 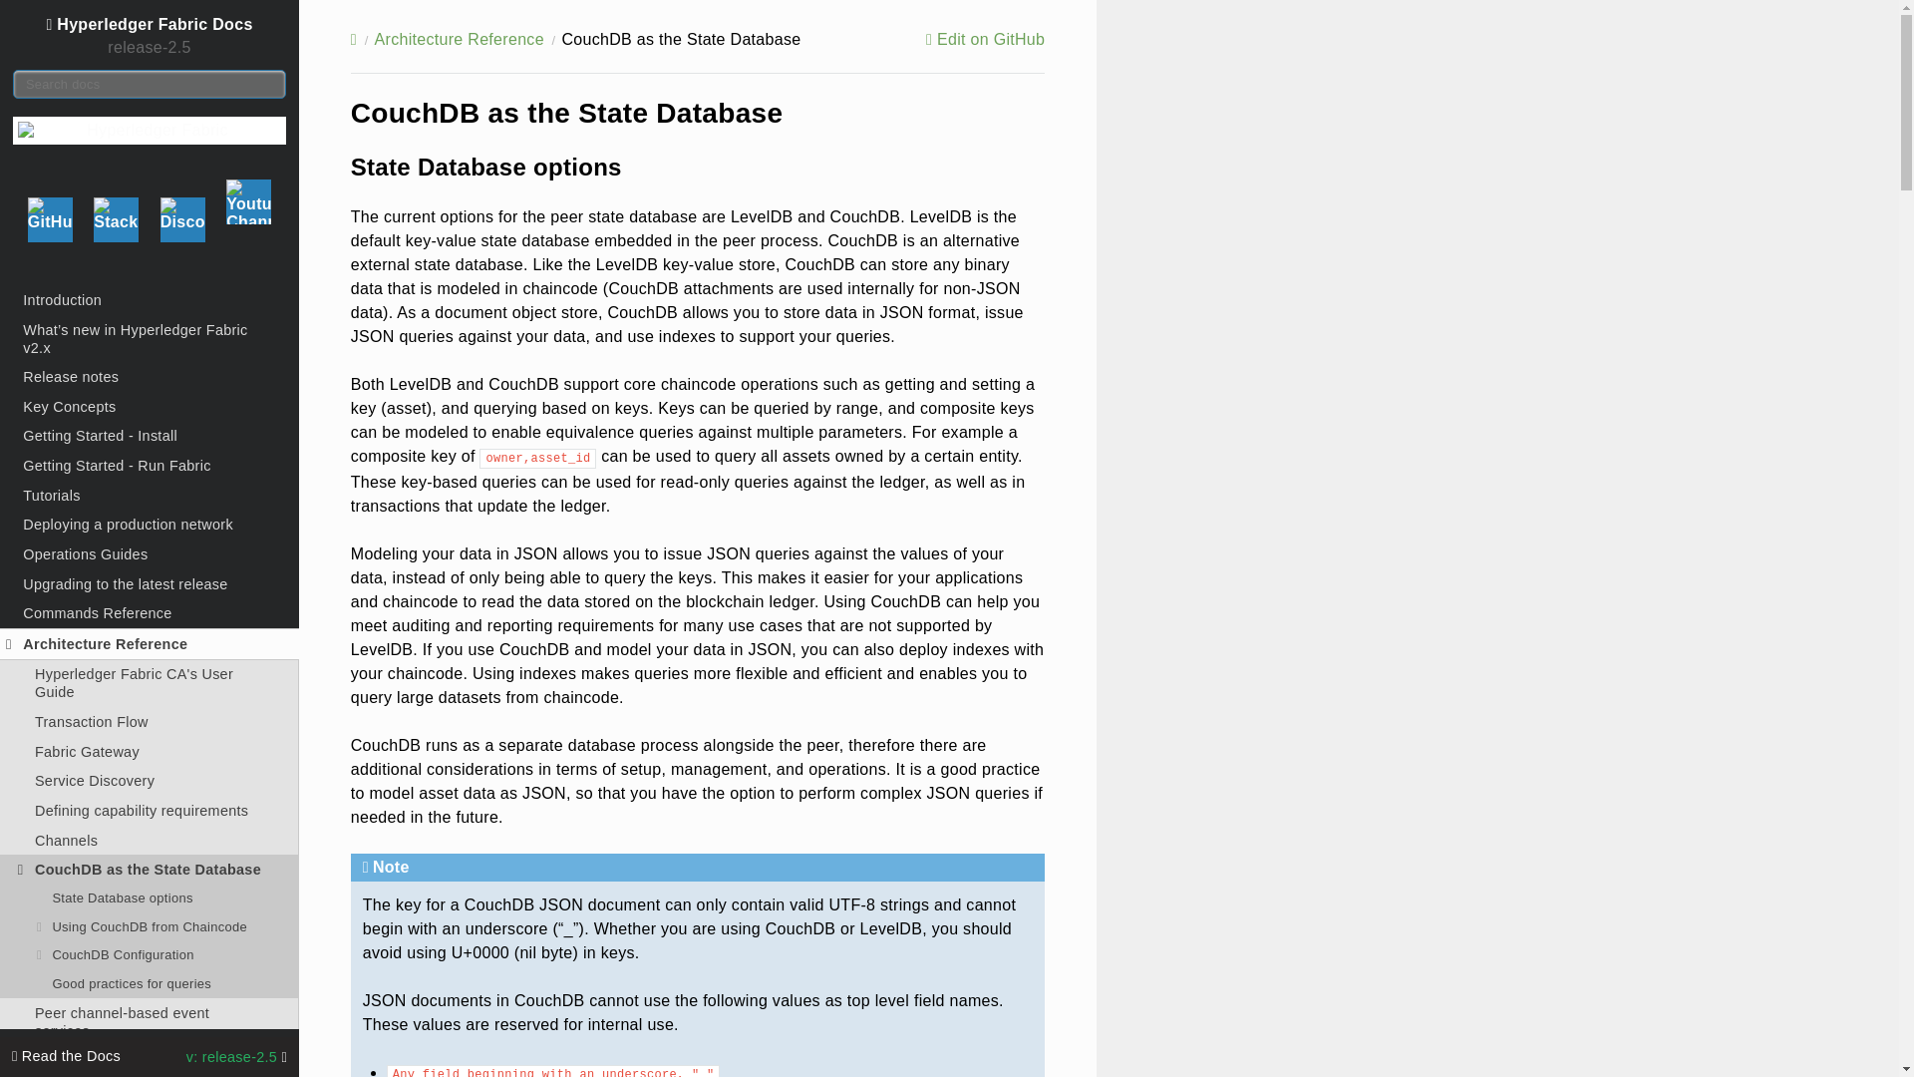 What do you see at coordinates (150, 644) in the screenshot?
I see `Architecture Reference` at bounding box center [150, 644].